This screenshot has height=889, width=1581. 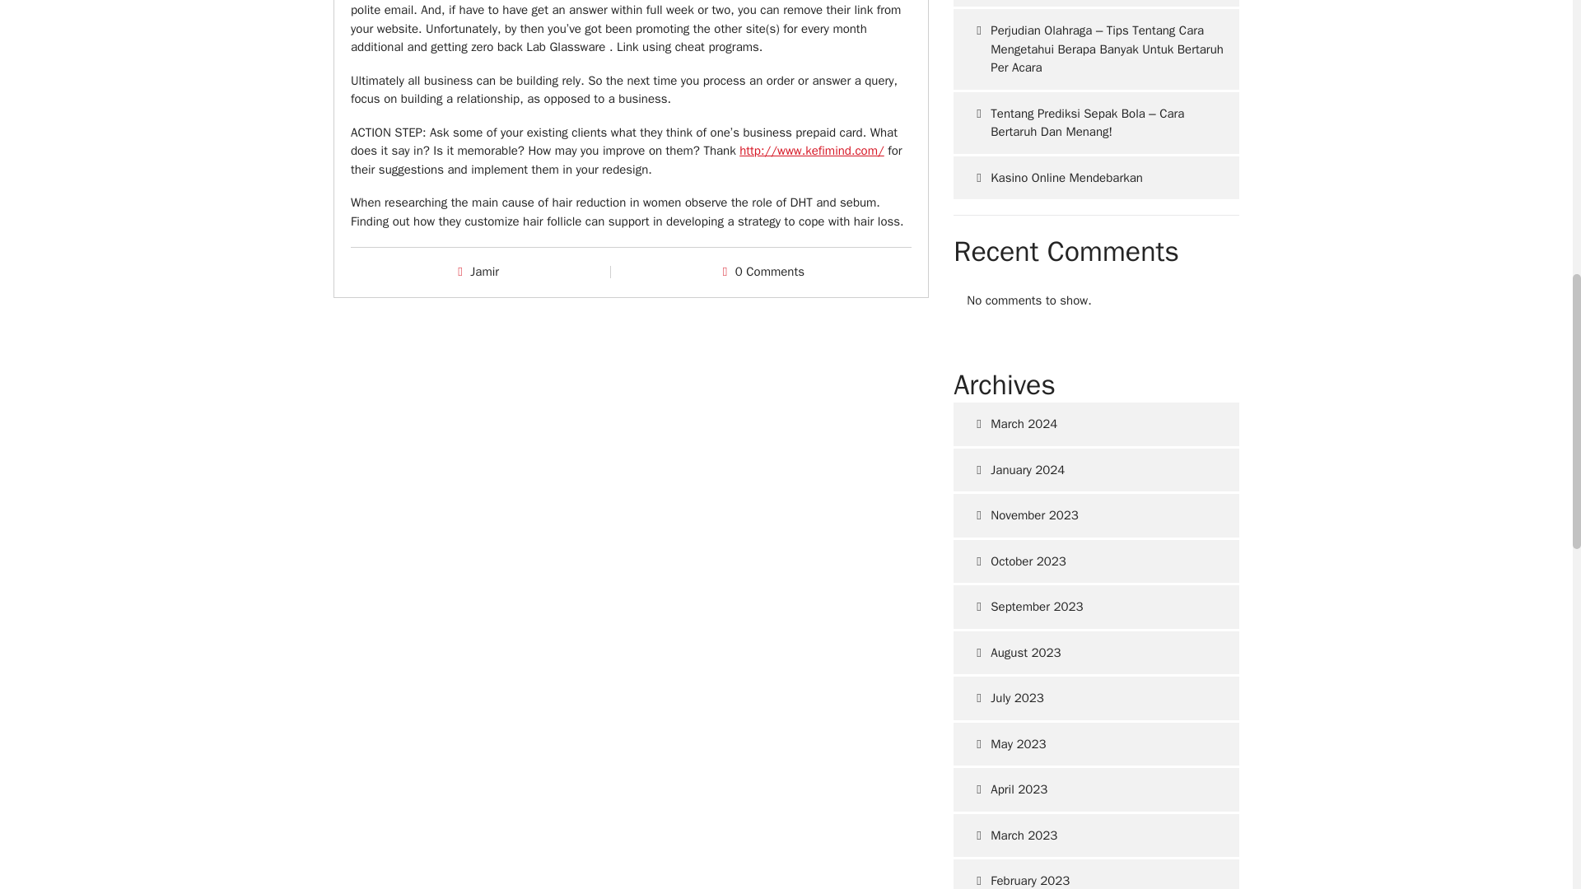 I want to click on January 2024, so click(x=1096, y=471).